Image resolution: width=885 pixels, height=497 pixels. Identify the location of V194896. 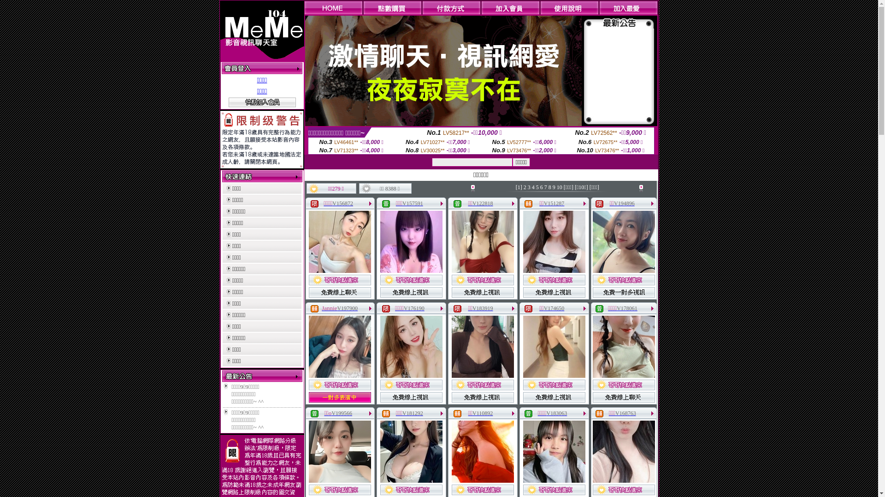
(624, 203).